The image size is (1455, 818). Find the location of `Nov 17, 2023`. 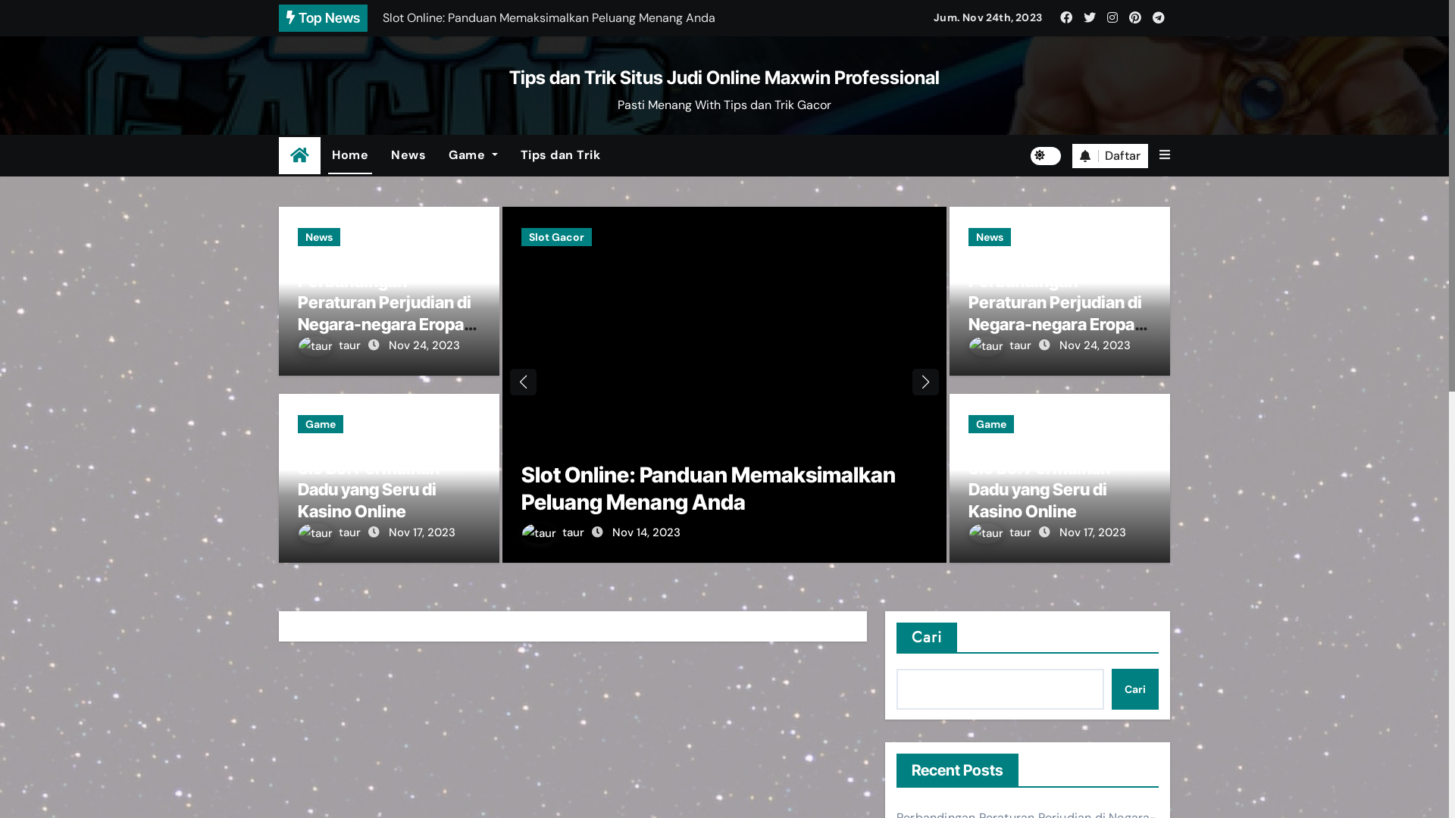

Nov 17, 2023 is located at coordinates (422, 532).